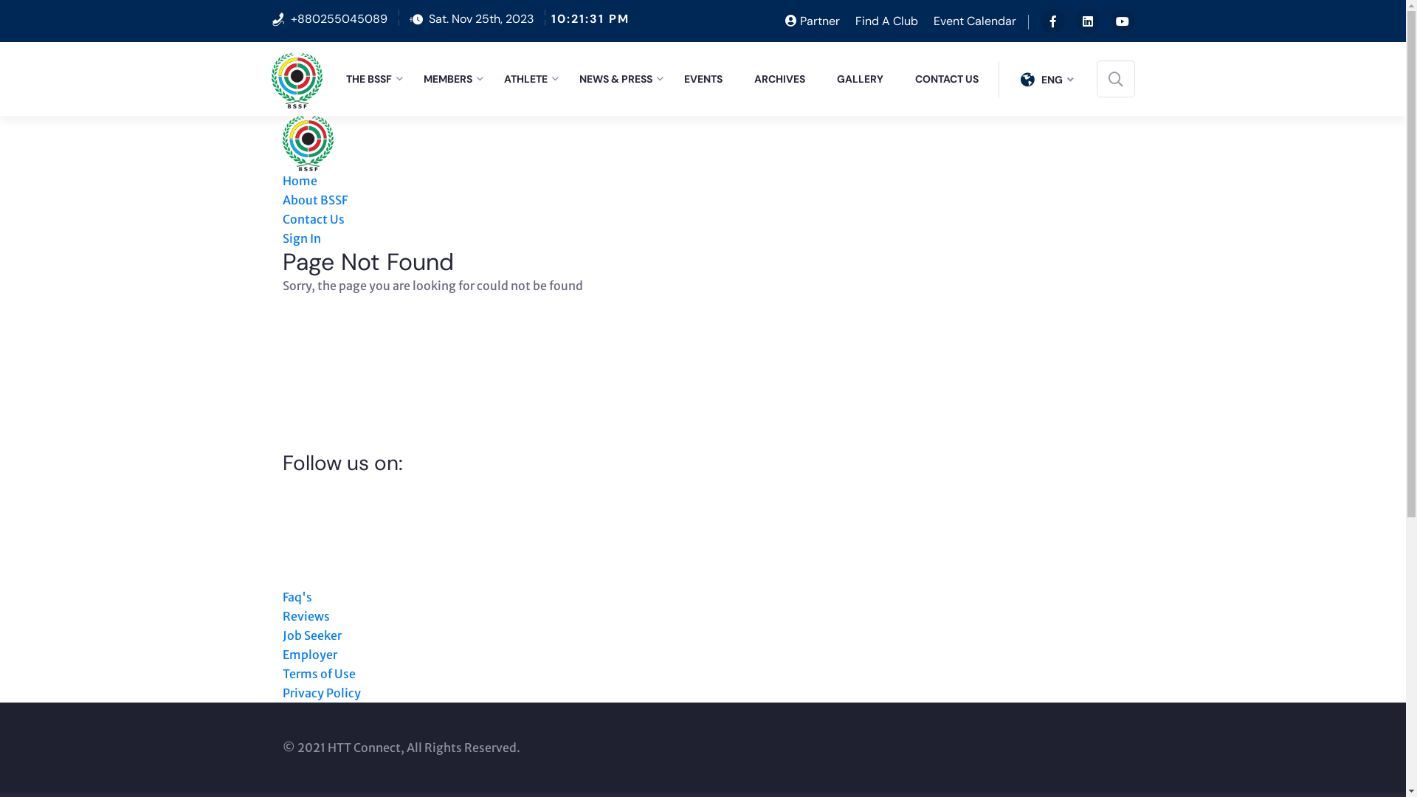  What do you see at coordinates (314, 200) in the screenshot?
I see `About BSSF` at bounding box center [314, 200].